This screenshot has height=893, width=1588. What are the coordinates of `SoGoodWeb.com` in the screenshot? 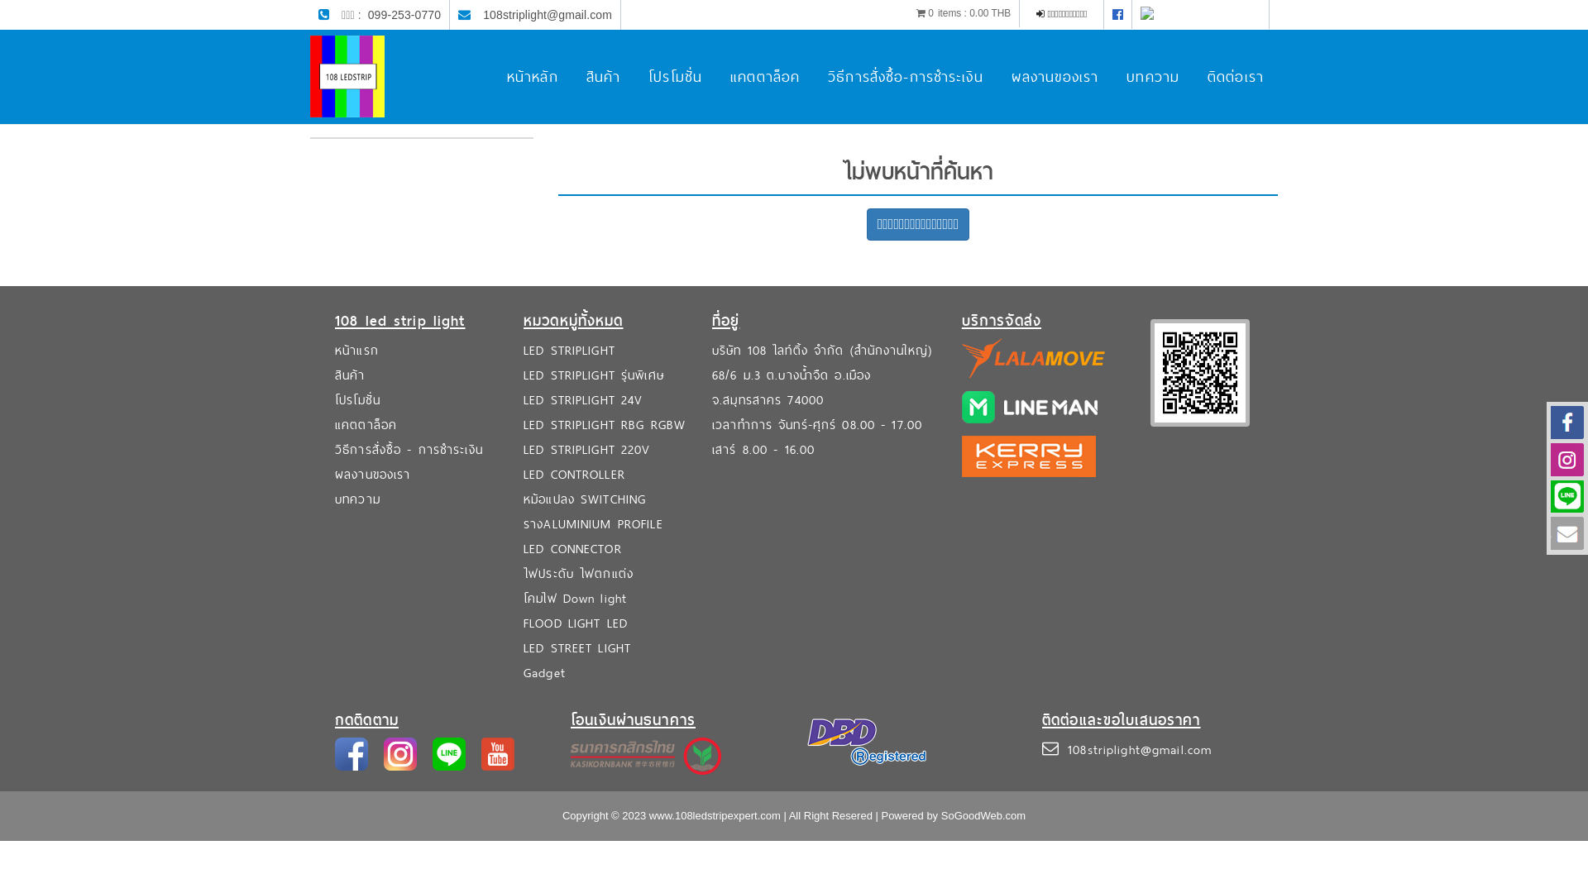 It's located at (983, 815).